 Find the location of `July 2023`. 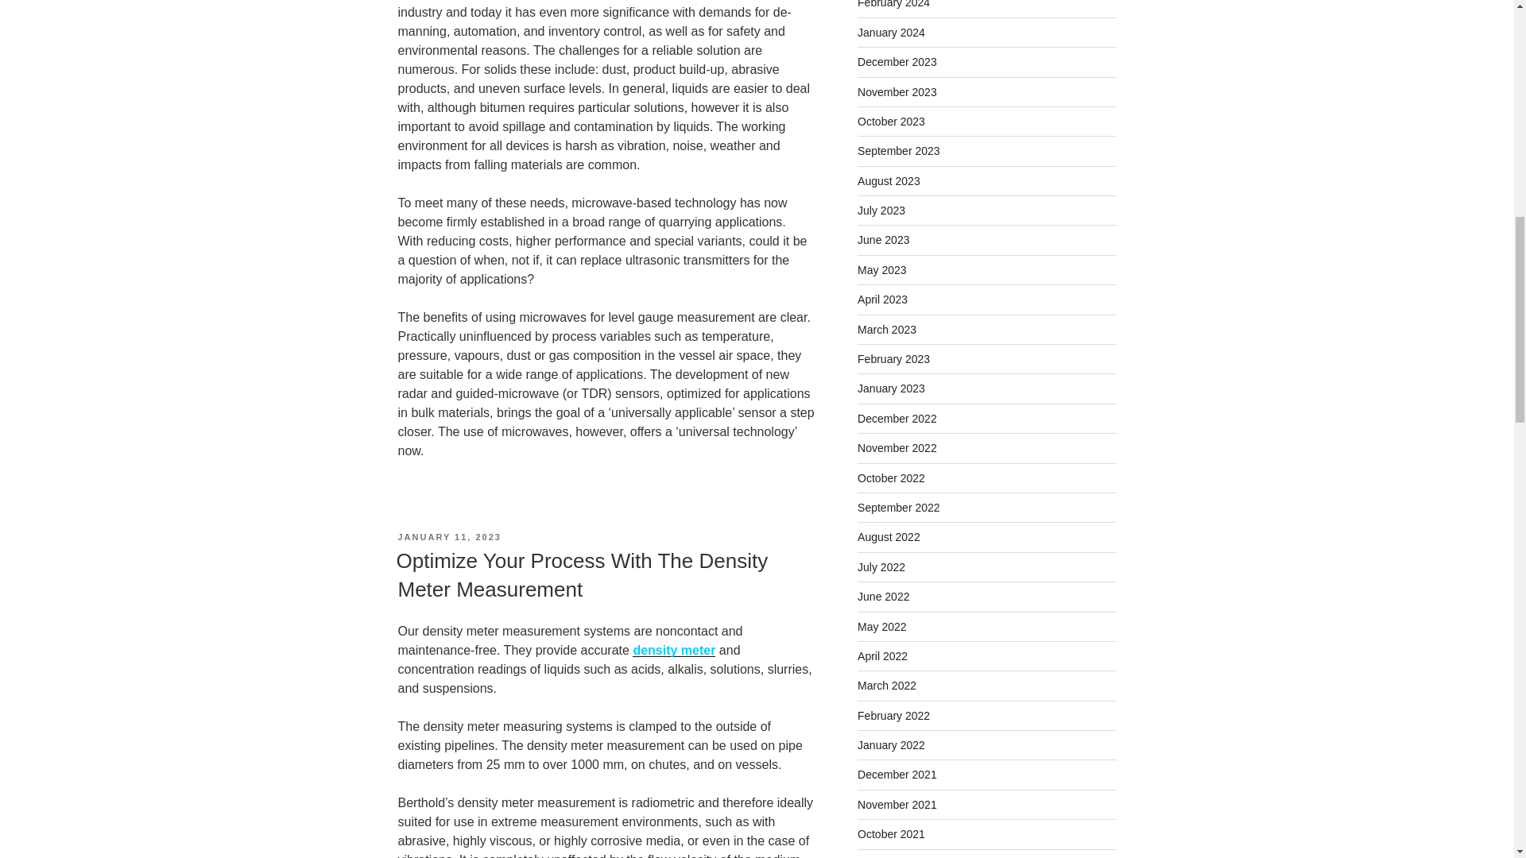

July 2023 is located at coordinates (881, 211).